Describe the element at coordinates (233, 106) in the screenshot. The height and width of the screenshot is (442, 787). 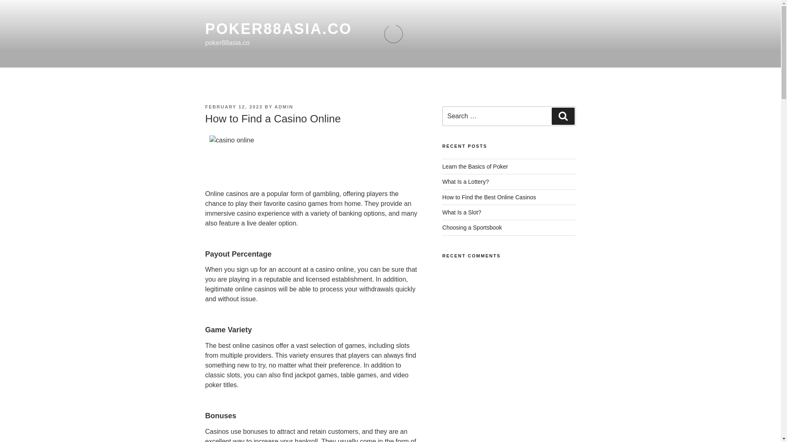
I see `FEBRUARY 12, 2023` at that location.